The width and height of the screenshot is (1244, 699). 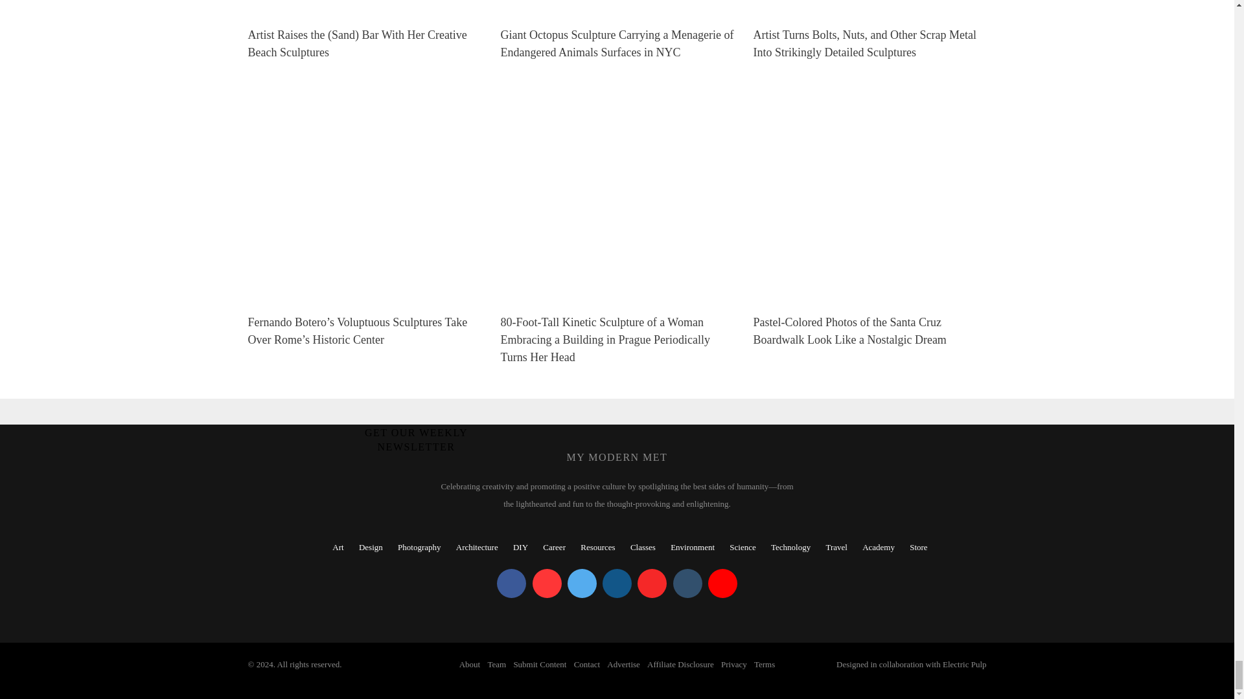 What do you see at coordinates (617, 584) in the screenshot?
I see `My Modern Met on Instagram` at bounding box center [617, 584].